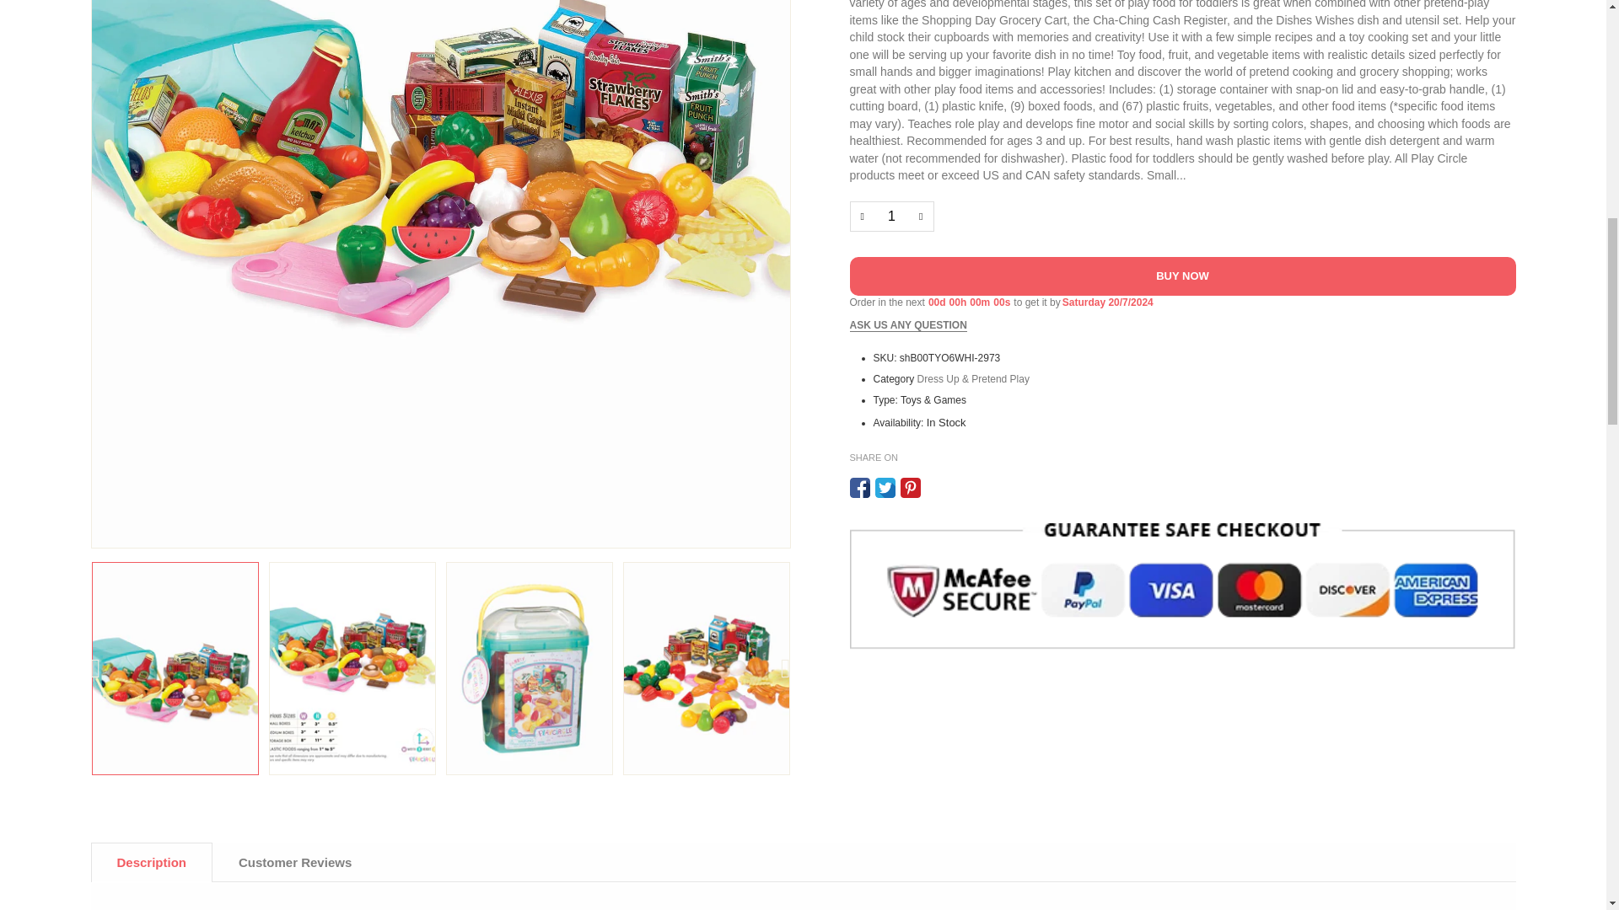 This screenshot has width=1619, height=910. What do you see at coordinates (911, 486) in the screenshot?
I see `Pin on Pinterest` at bounding box center [911, 486].